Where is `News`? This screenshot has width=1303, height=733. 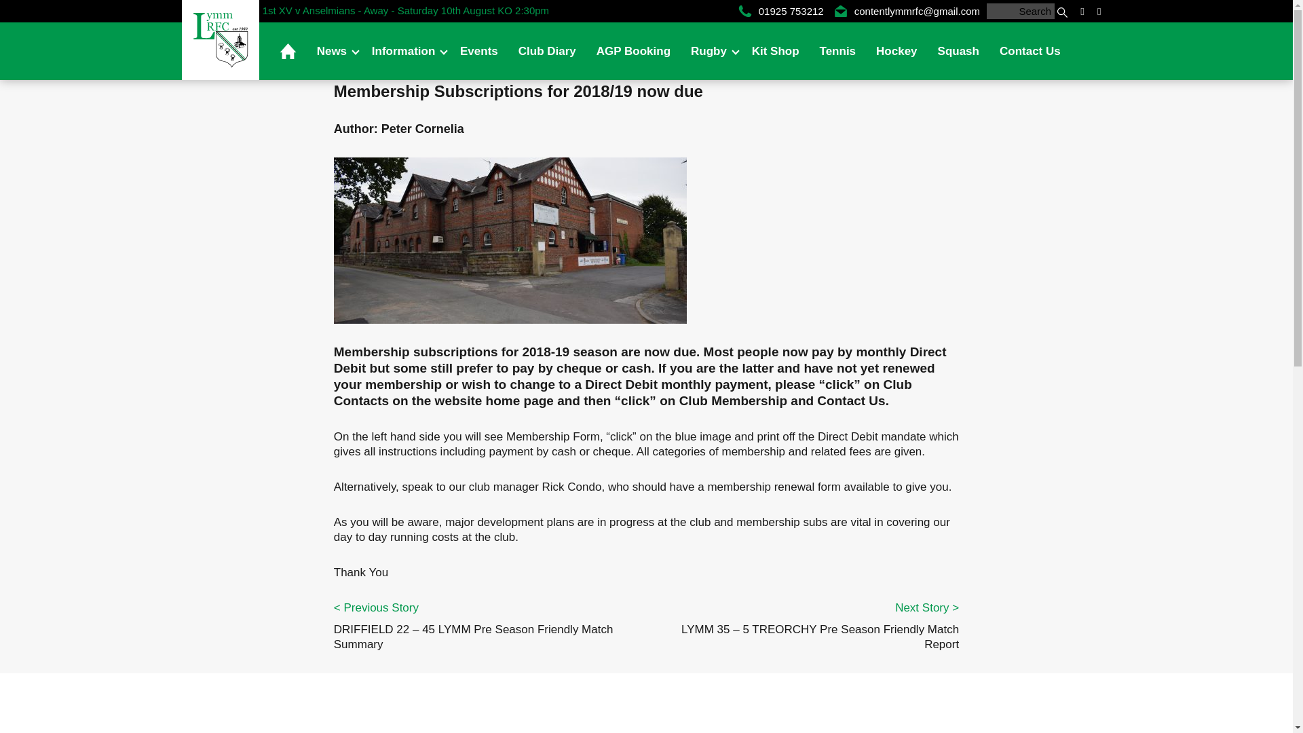 News is located at coordinates (334, 51).